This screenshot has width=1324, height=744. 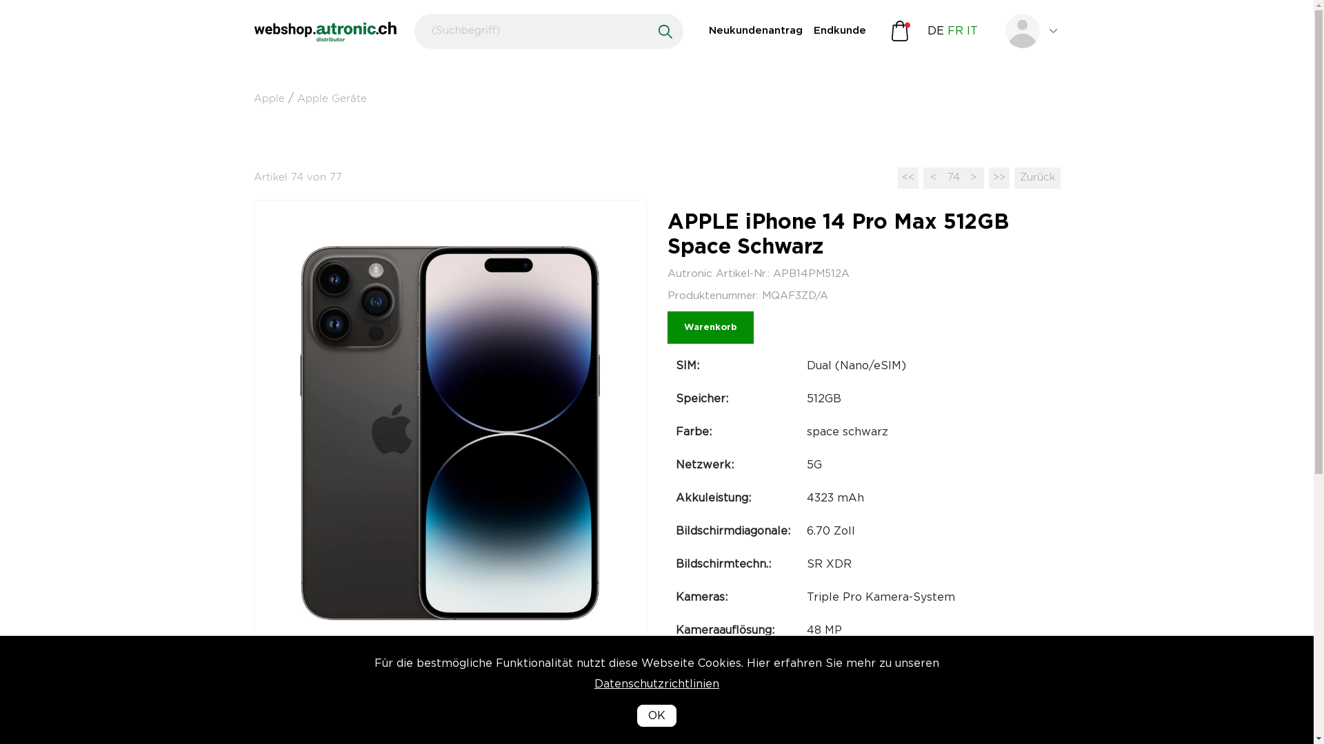 What do you see at coordinates (665, 32) in the screenshot?
I see `Suche starten` at bounding box center [665, 32].